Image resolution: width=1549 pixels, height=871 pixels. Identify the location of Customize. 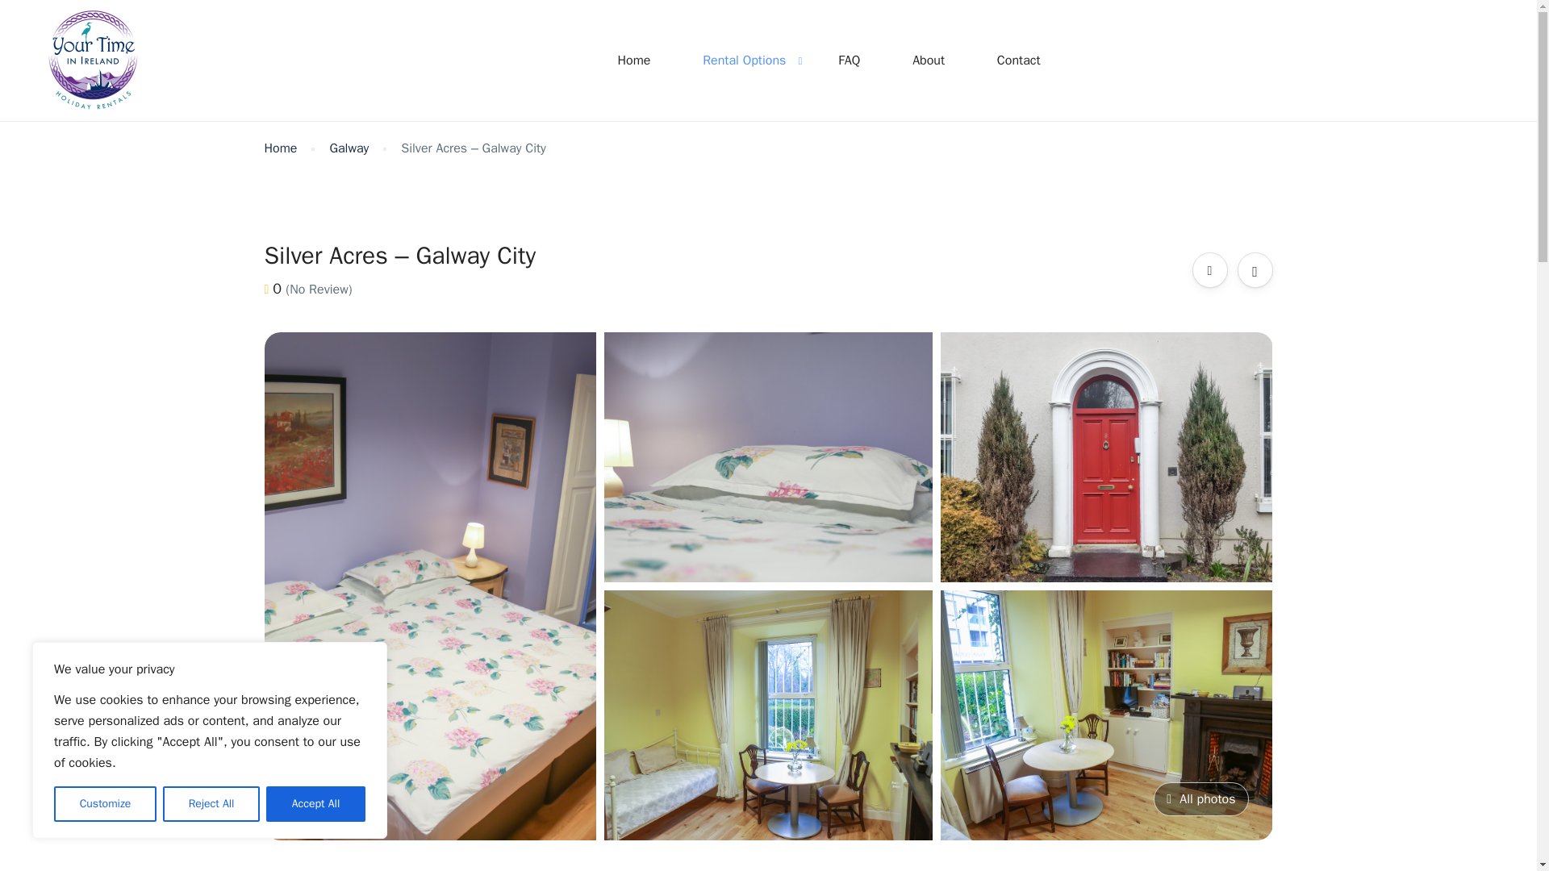
(105, 804).